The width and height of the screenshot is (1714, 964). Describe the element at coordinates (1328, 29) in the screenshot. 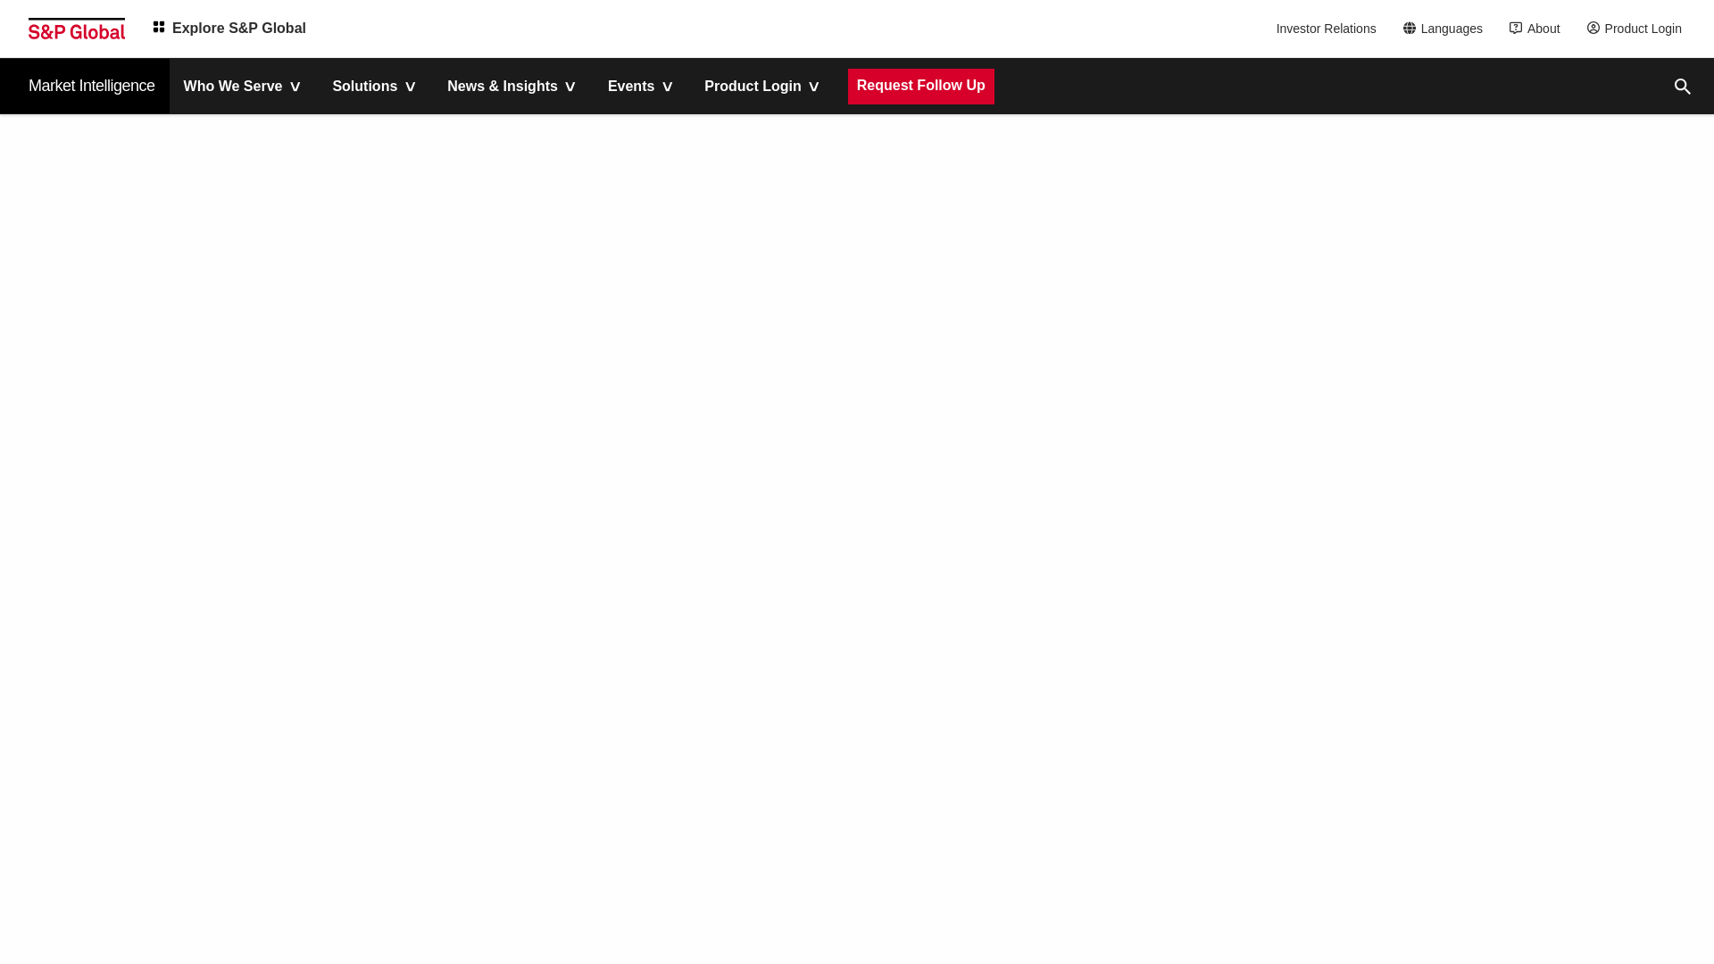

I see `Investor Relations` at that location.